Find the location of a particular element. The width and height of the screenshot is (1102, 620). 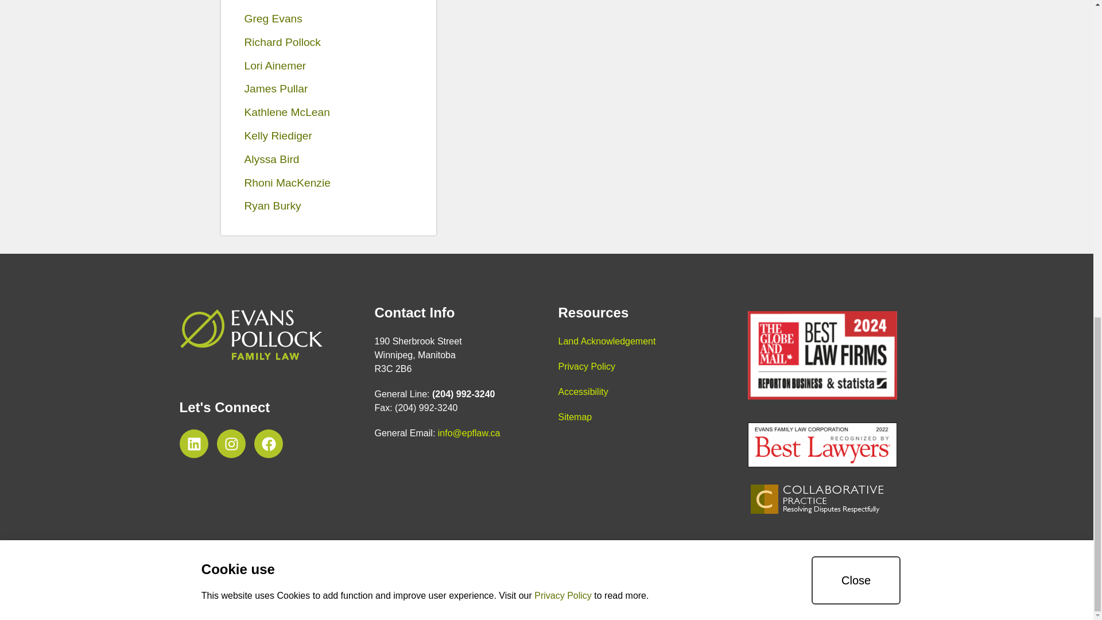

Privacy Policy is located at coordinates (586, 366).